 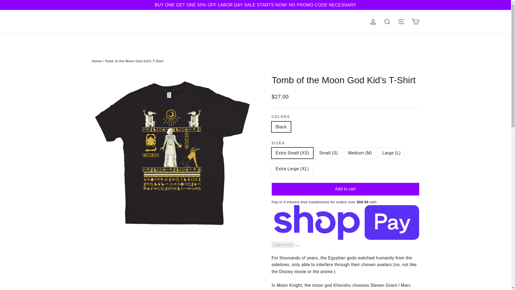 I want to click on Black, so click(x=387, y=21).